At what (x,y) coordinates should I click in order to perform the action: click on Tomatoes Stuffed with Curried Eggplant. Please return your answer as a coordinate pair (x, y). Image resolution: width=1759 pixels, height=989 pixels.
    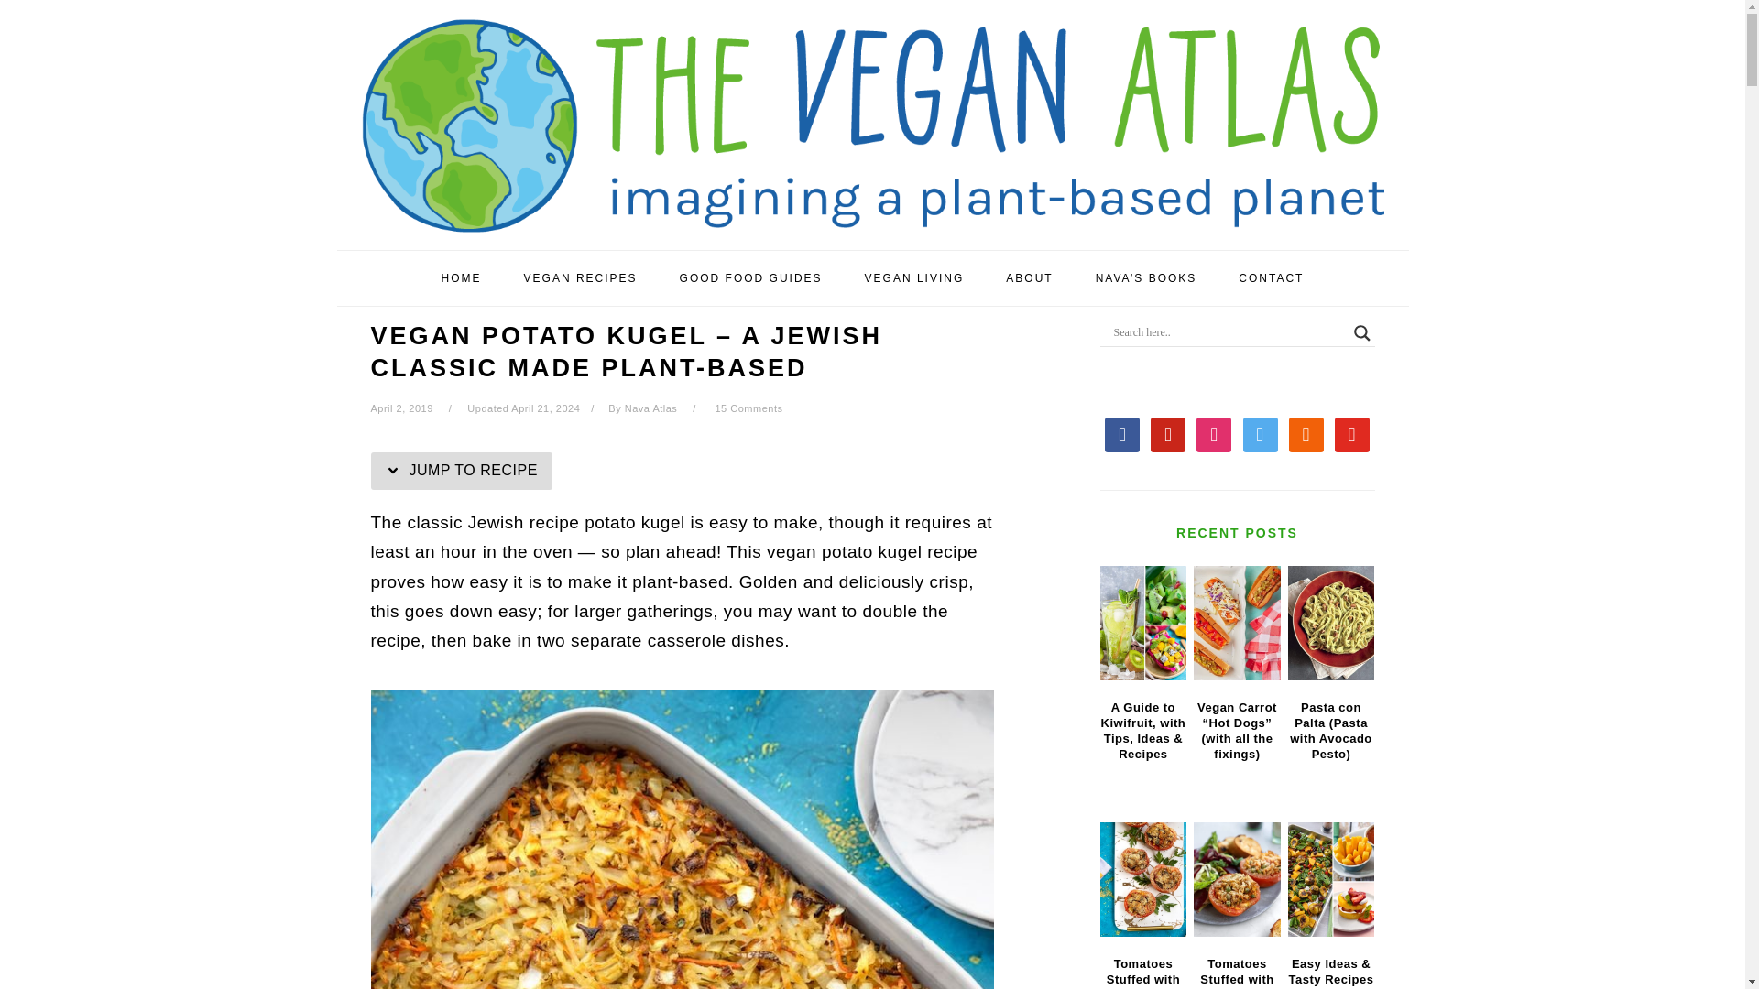
    Looking at the image, I should click on (1142, 879).